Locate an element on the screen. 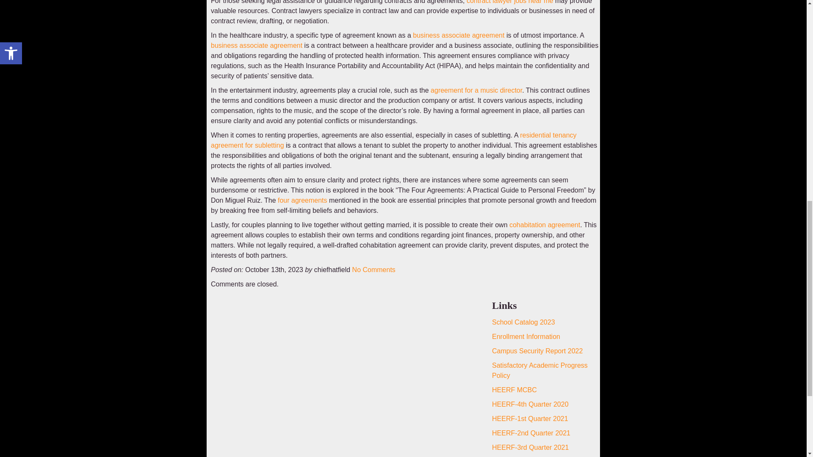  School Catalog 2023 is located at coordinates (523, 322).